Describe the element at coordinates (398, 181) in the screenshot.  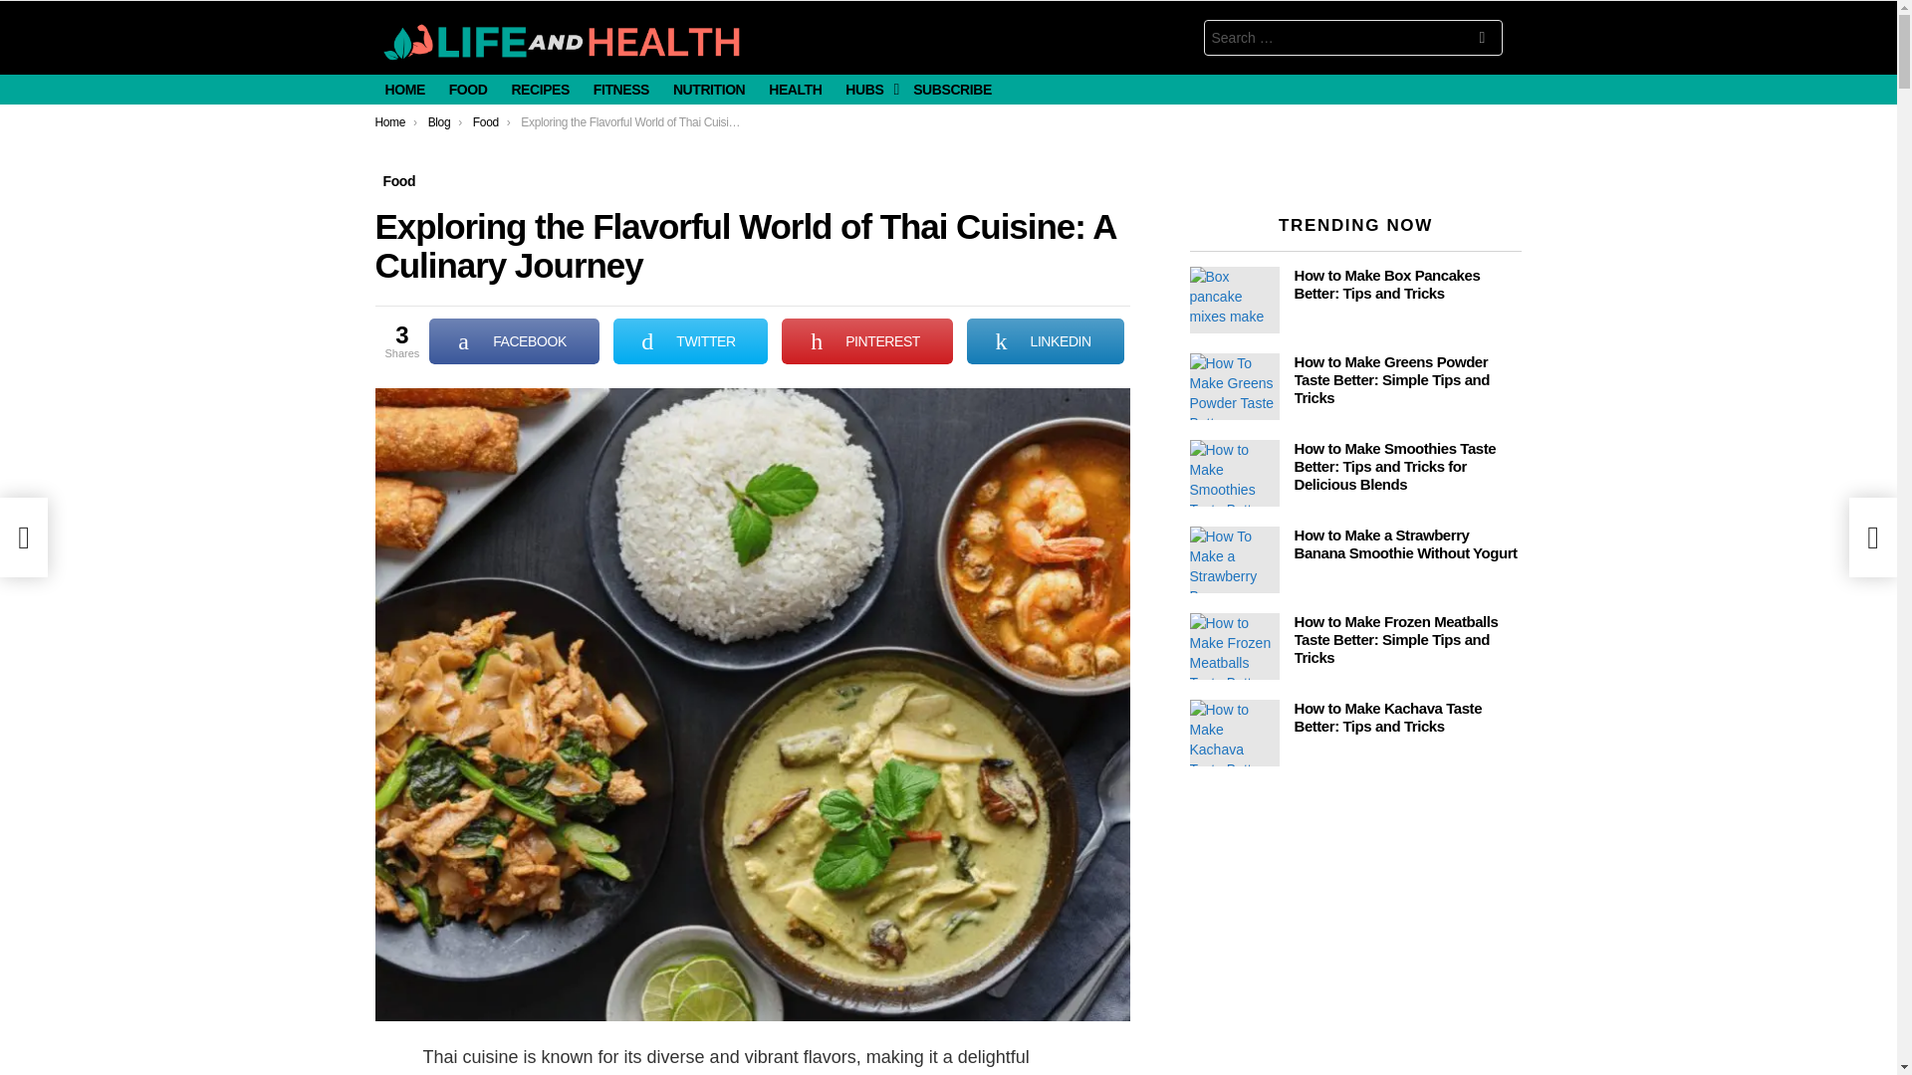
I see `Food` at that location.